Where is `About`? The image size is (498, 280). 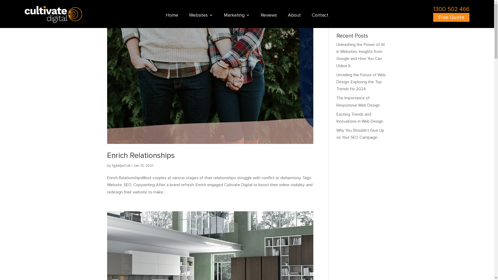
About is located at coordinates (294, 16).